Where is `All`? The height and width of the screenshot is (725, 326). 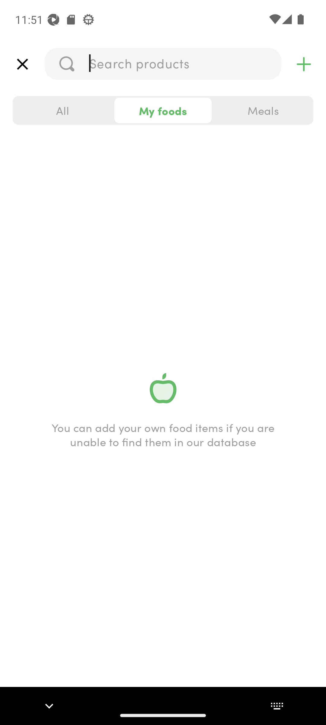
All is located at coordinates (63, 111).